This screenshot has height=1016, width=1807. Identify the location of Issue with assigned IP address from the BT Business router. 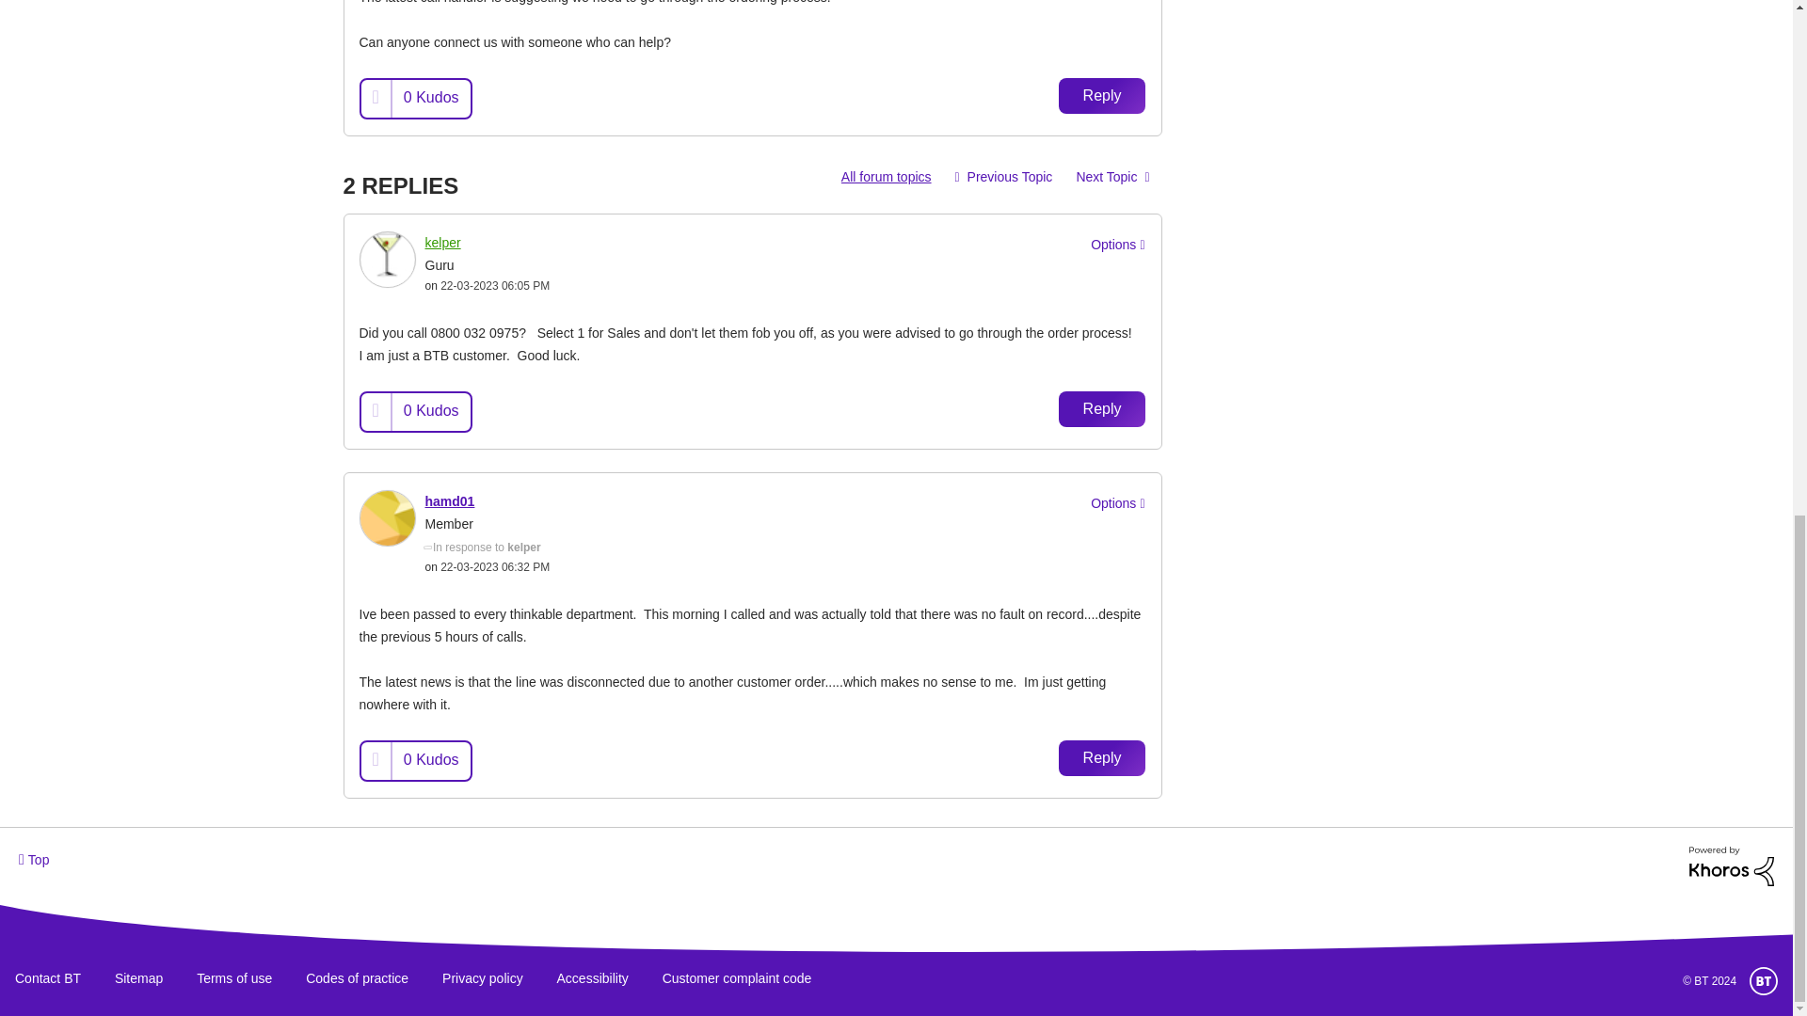
(1004, 177).